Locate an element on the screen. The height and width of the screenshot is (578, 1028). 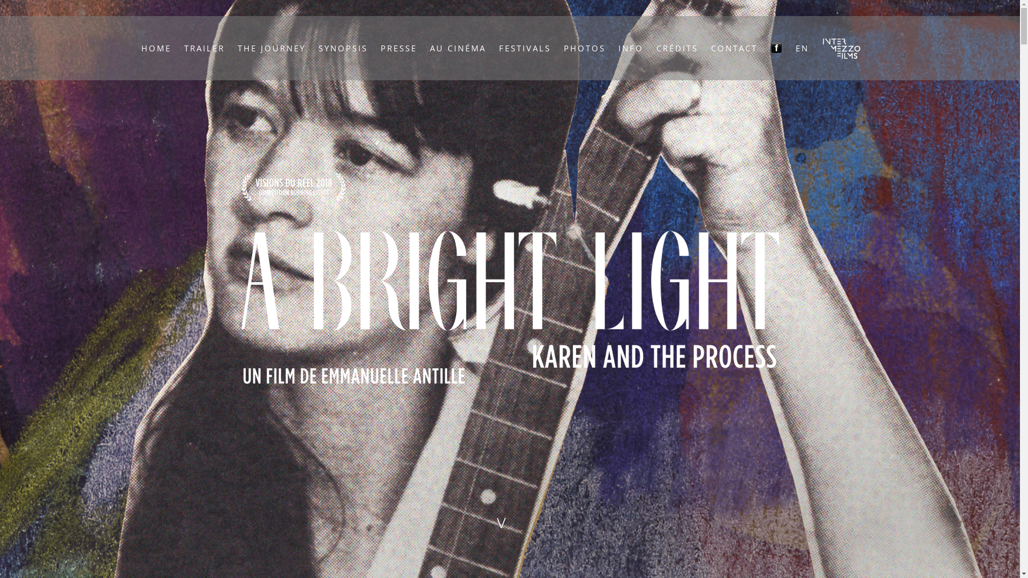
INFO is located at coordinates (631, 48).